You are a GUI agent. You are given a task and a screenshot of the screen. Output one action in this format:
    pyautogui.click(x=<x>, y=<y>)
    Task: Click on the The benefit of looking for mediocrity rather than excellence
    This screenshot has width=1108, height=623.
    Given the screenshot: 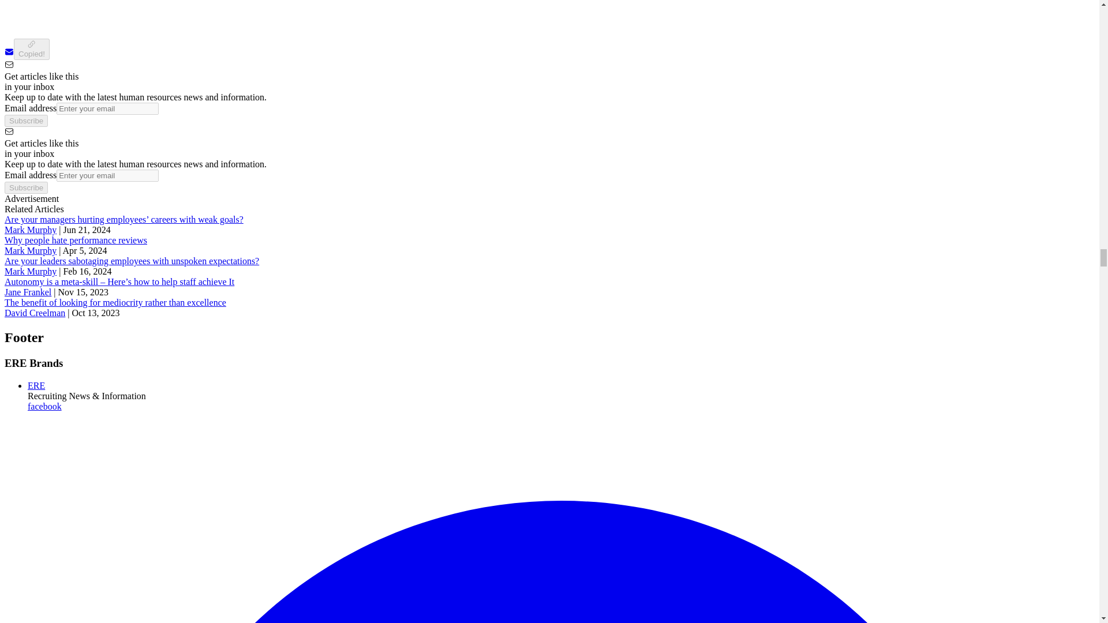 What is the action you would take?
    pyautogui.click(x=115, y=302)
    